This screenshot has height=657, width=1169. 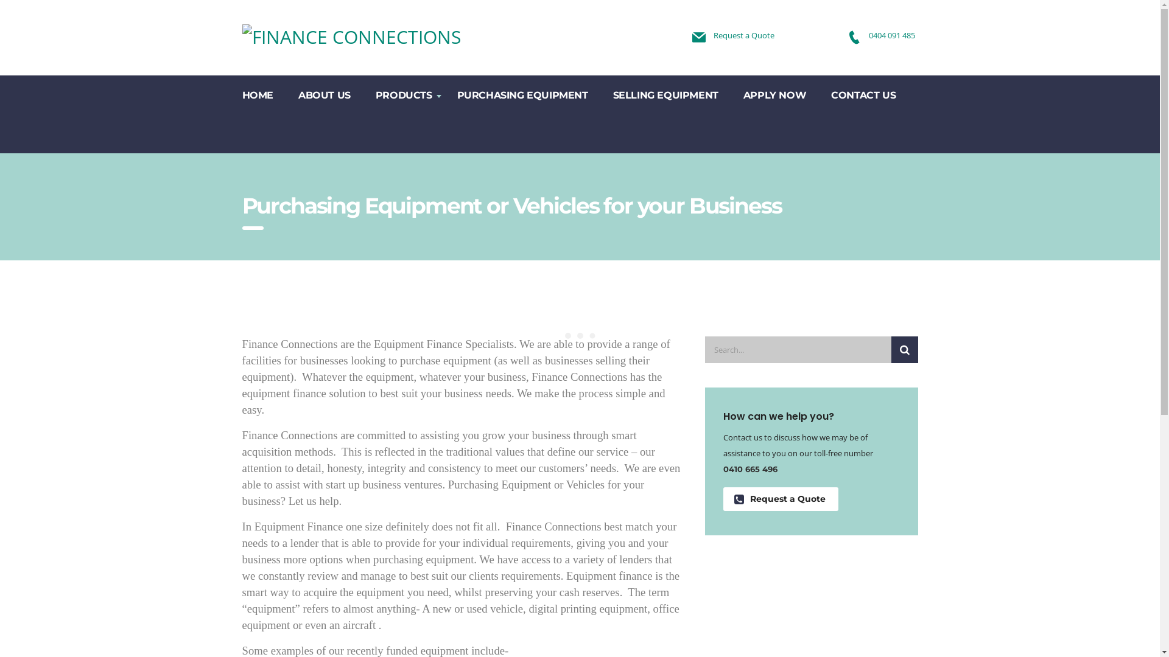 What do you see at coordinates (404, 95) in the screenshot?
I see `PRODUCTS` at bounding box center [404, 95].